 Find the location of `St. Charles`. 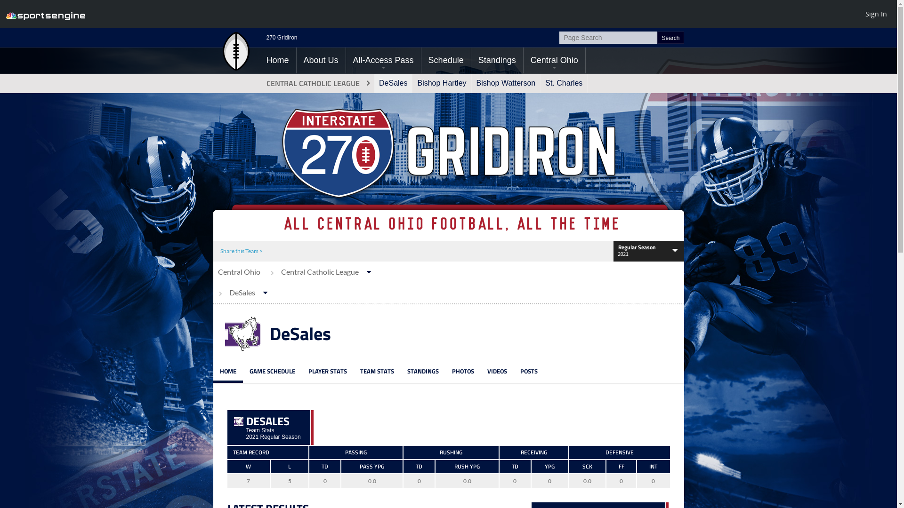

St. Charles is located at coordinates (564, 83).